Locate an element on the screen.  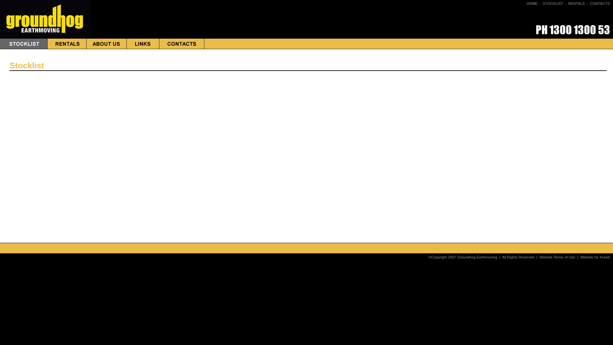
RENTALS is located at coordinates (67, 47).